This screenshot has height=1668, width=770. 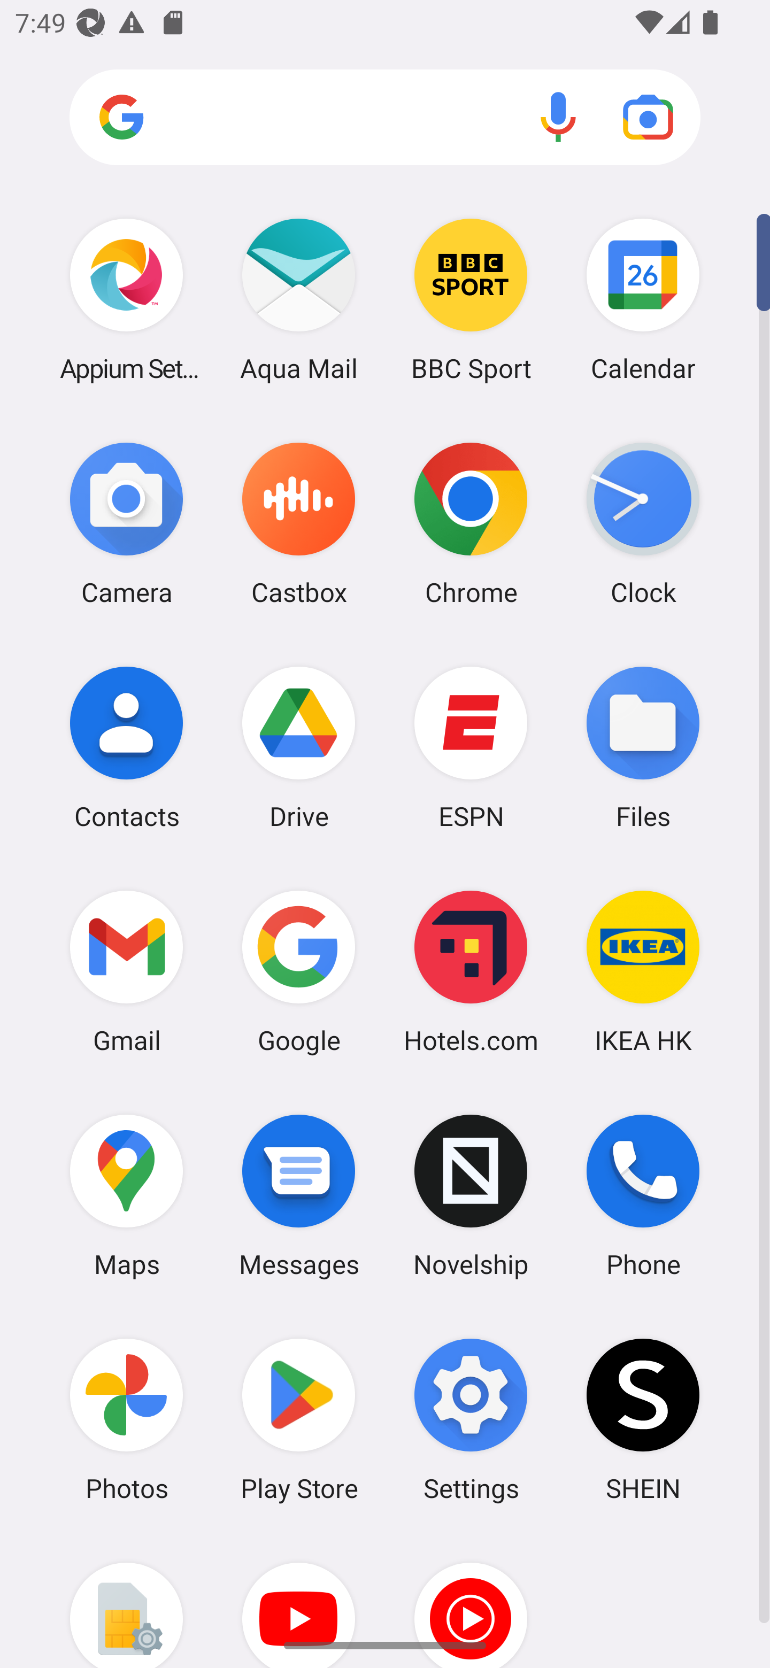 What do you see at coordinates (126, 523) in the screenshot?
I see `Camera` at bounding box center [126, 523].